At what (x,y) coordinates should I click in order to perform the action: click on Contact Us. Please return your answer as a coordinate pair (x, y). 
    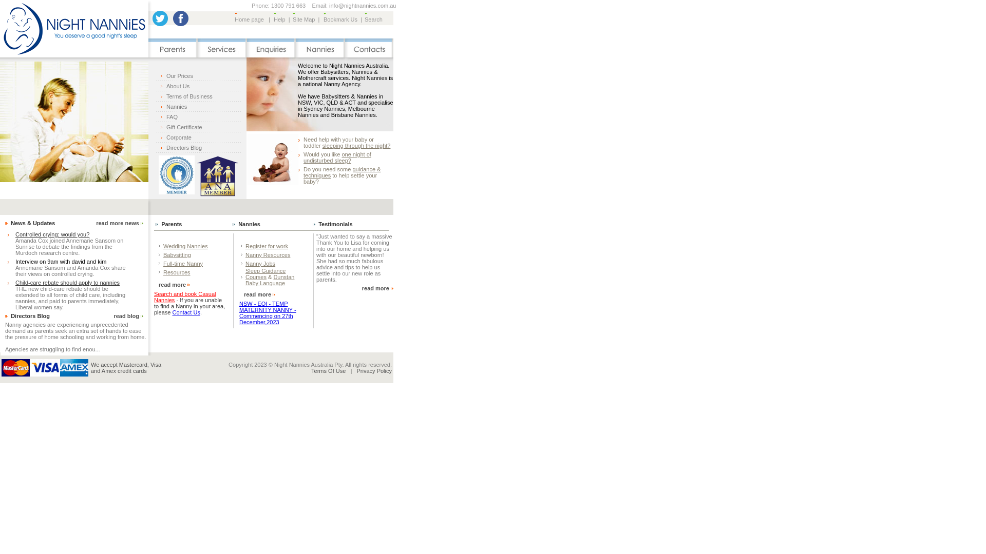
    Looking at the image, I should click on (186, 312).